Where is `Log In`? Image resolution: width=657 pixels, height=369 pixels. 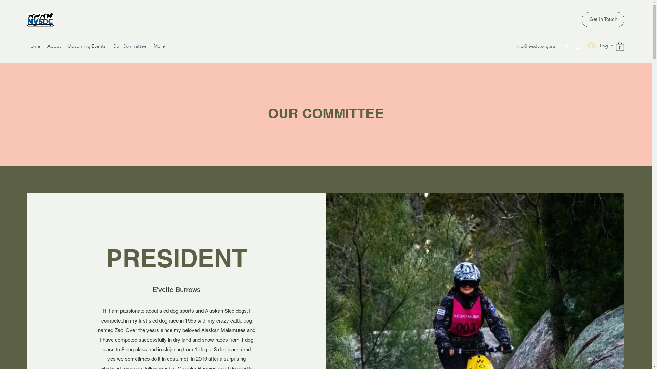 Log In is located at coordinates (598, 46).